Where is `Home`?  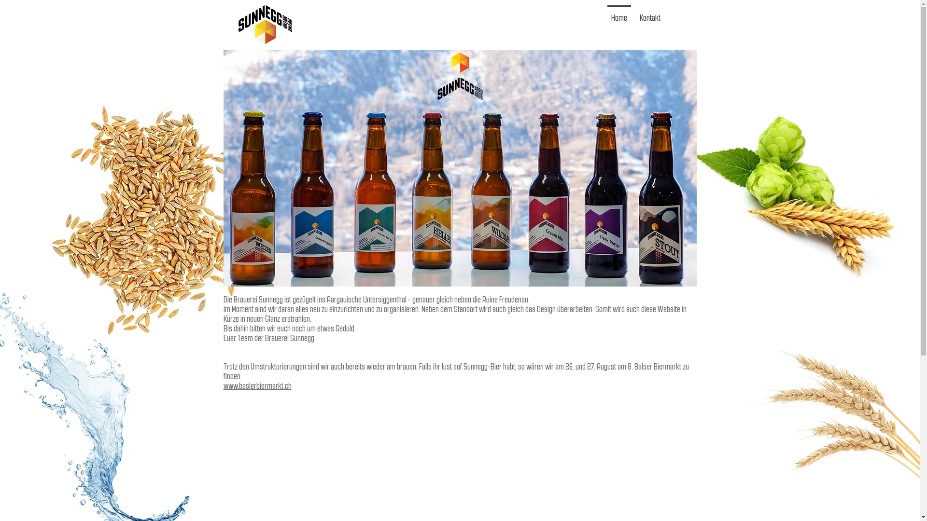 Home is located at coordinates (619, 14).